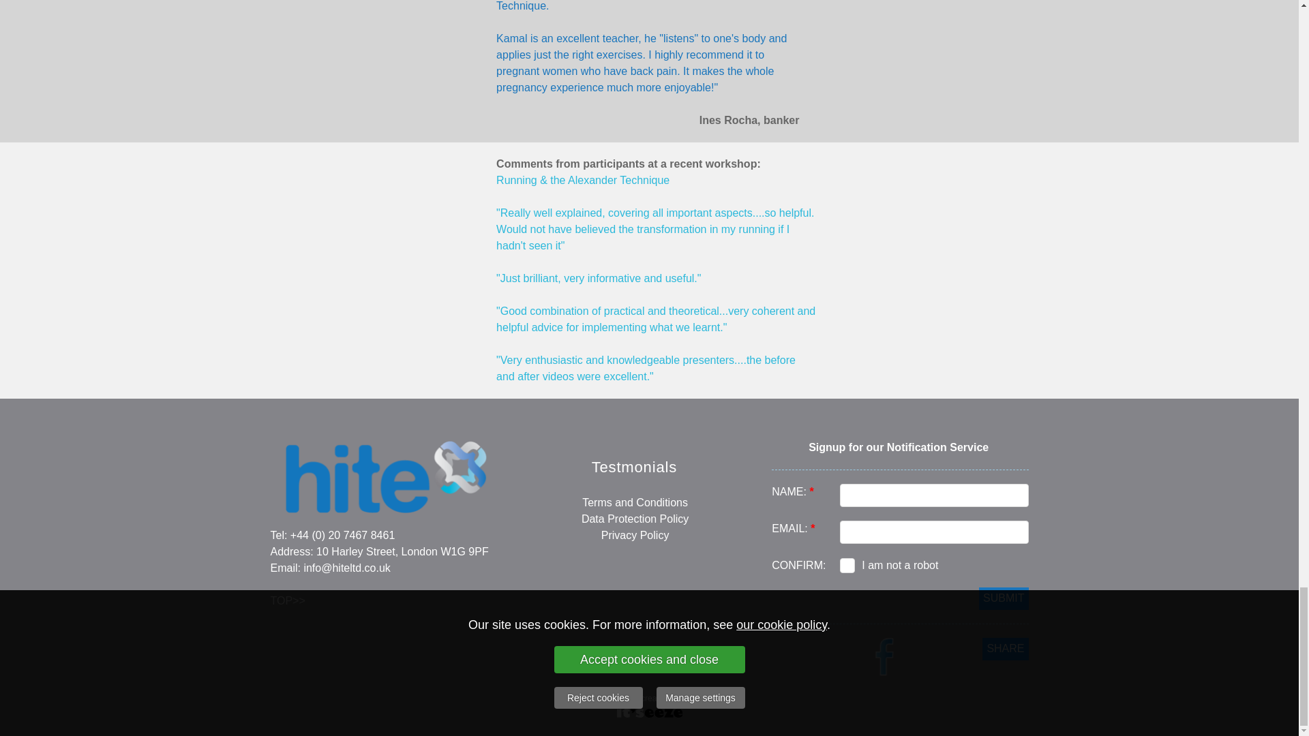 This screenshot has height=736, width=1309. Describe the element at coordinates (1005, 649) in the screenshot. I see `SHARE` at that location.